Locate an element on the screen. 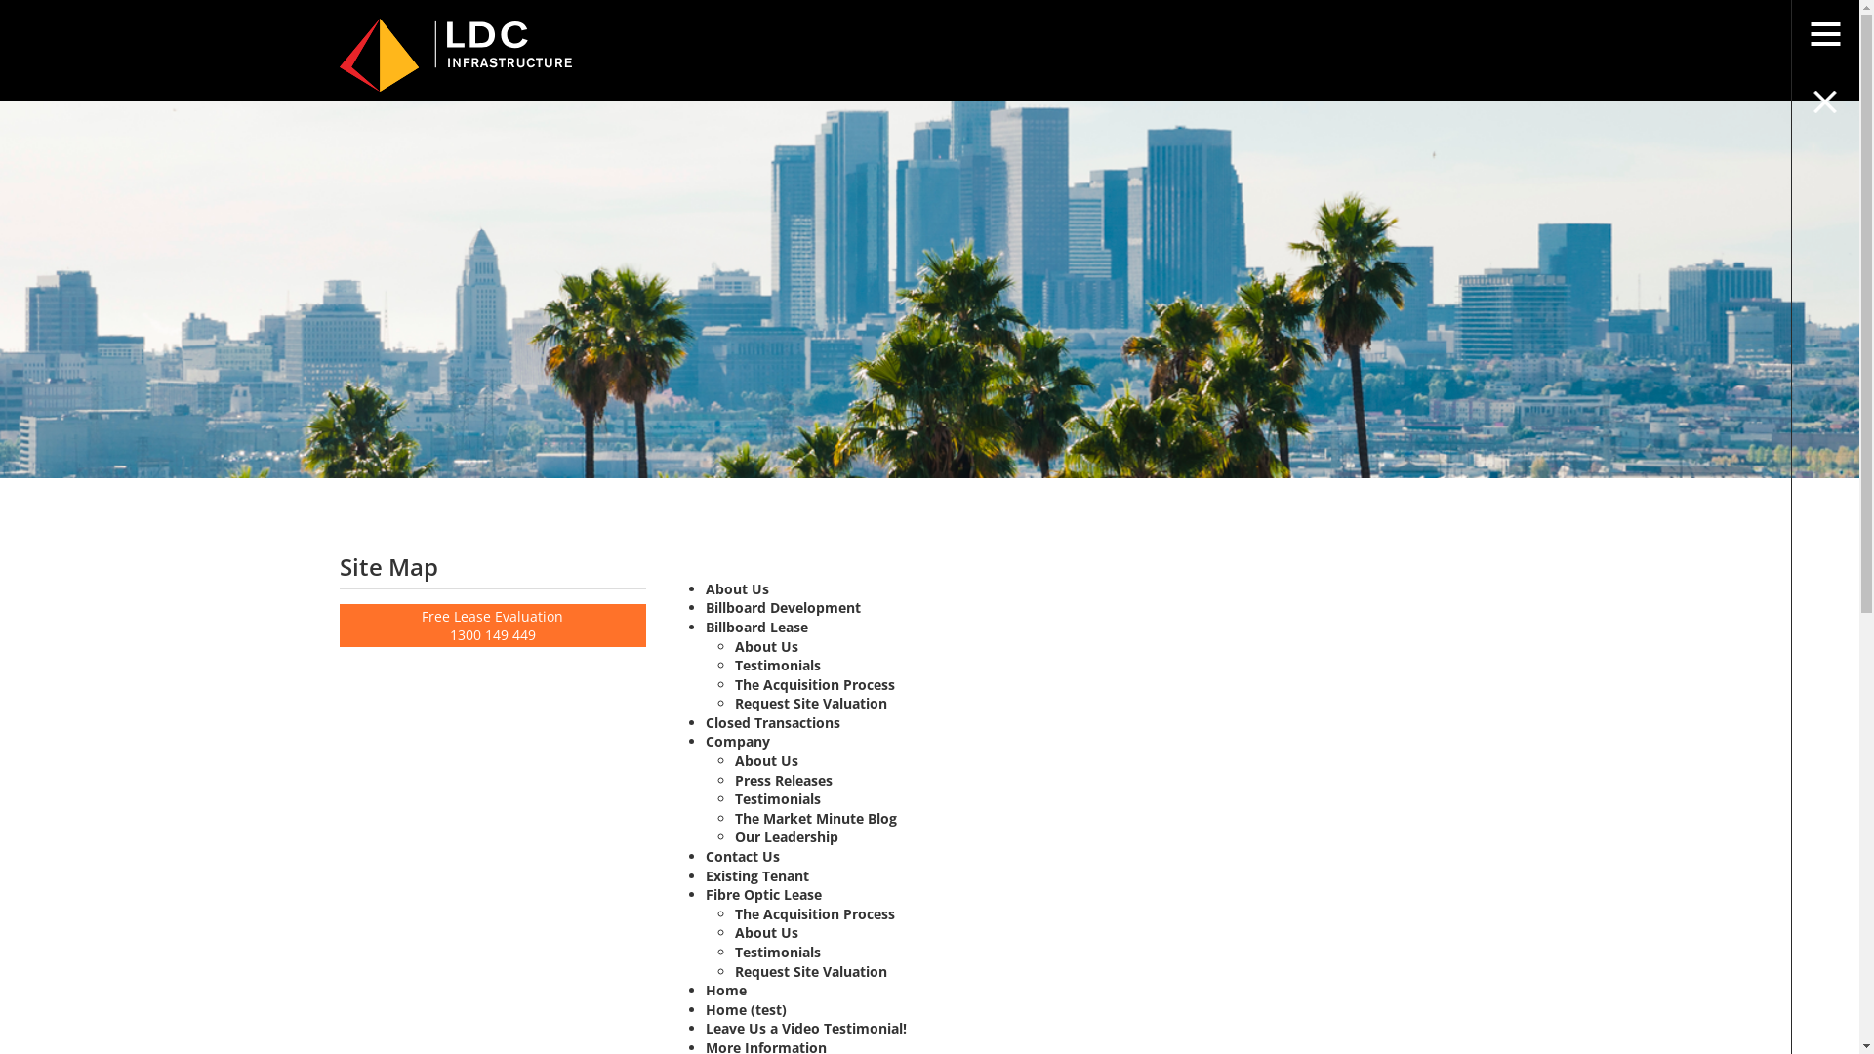  Testimonials is located at coordinates (778, 666).